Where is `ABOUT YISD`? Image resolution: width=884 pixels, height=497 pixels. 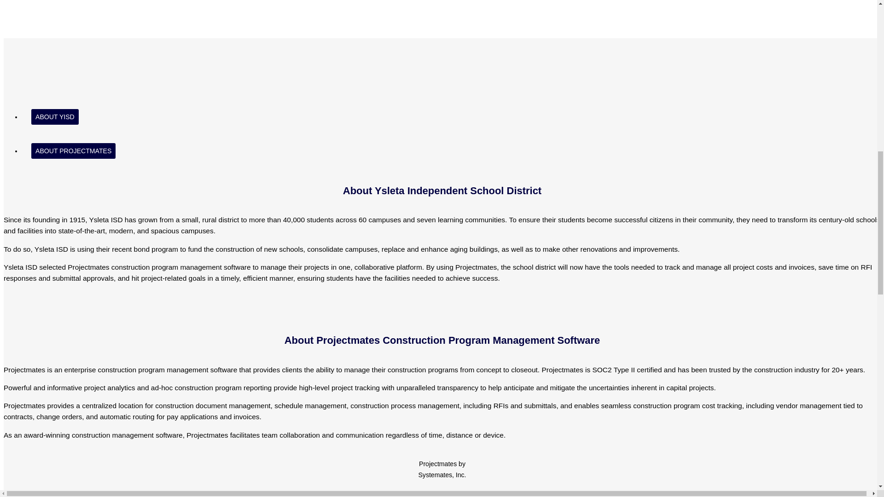
ABOUT YISD is located at coordinates (54, 117).